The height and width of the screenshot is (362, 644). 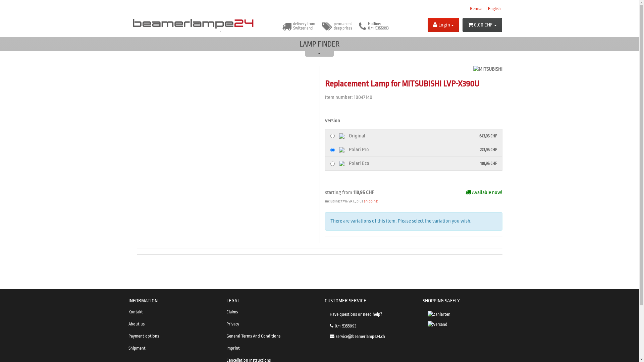 I want to click on 071-5355993, so click(x=368, y=326).